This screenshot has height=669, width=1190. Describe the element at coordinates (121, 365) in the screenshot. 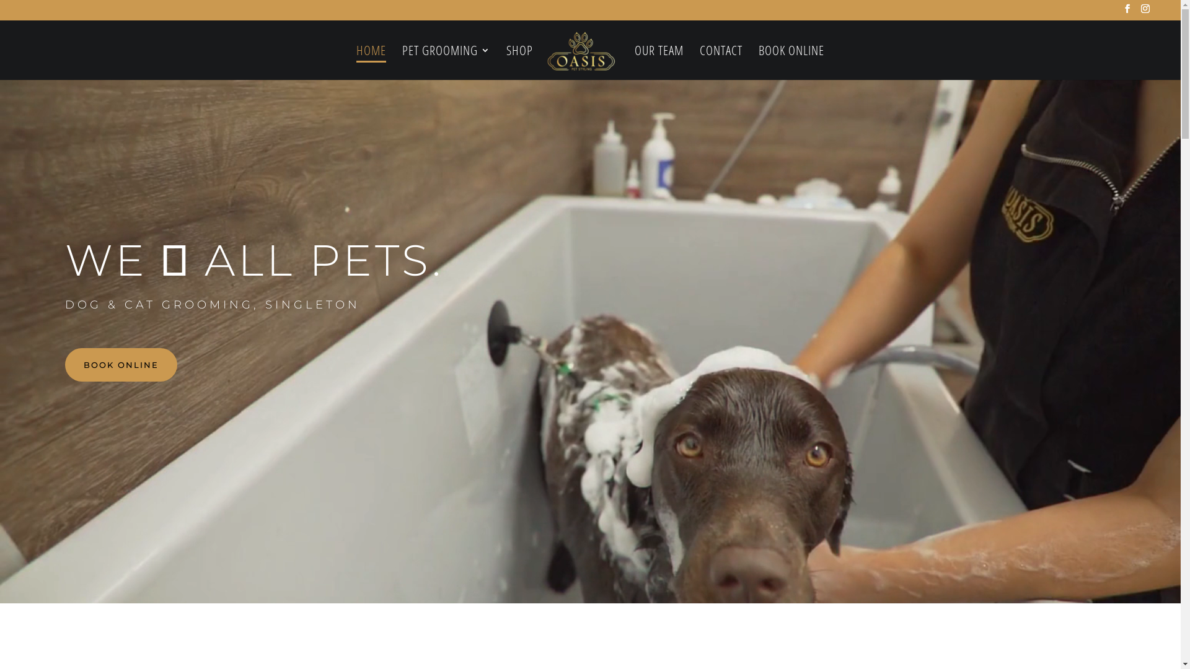

I see `BOOK ONLINE` at that location.